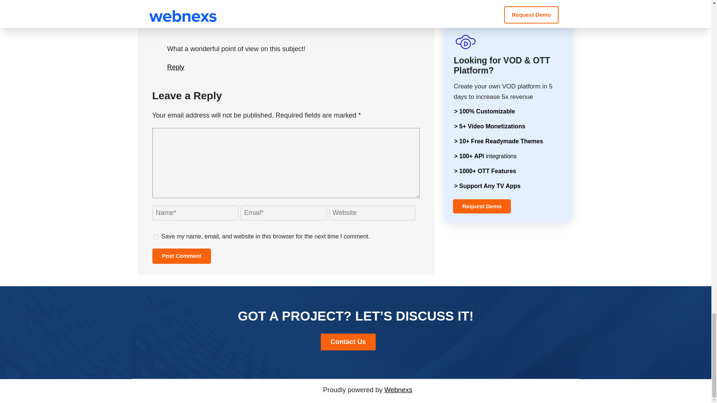  I want to click on Contact Us, so click(348, 342).